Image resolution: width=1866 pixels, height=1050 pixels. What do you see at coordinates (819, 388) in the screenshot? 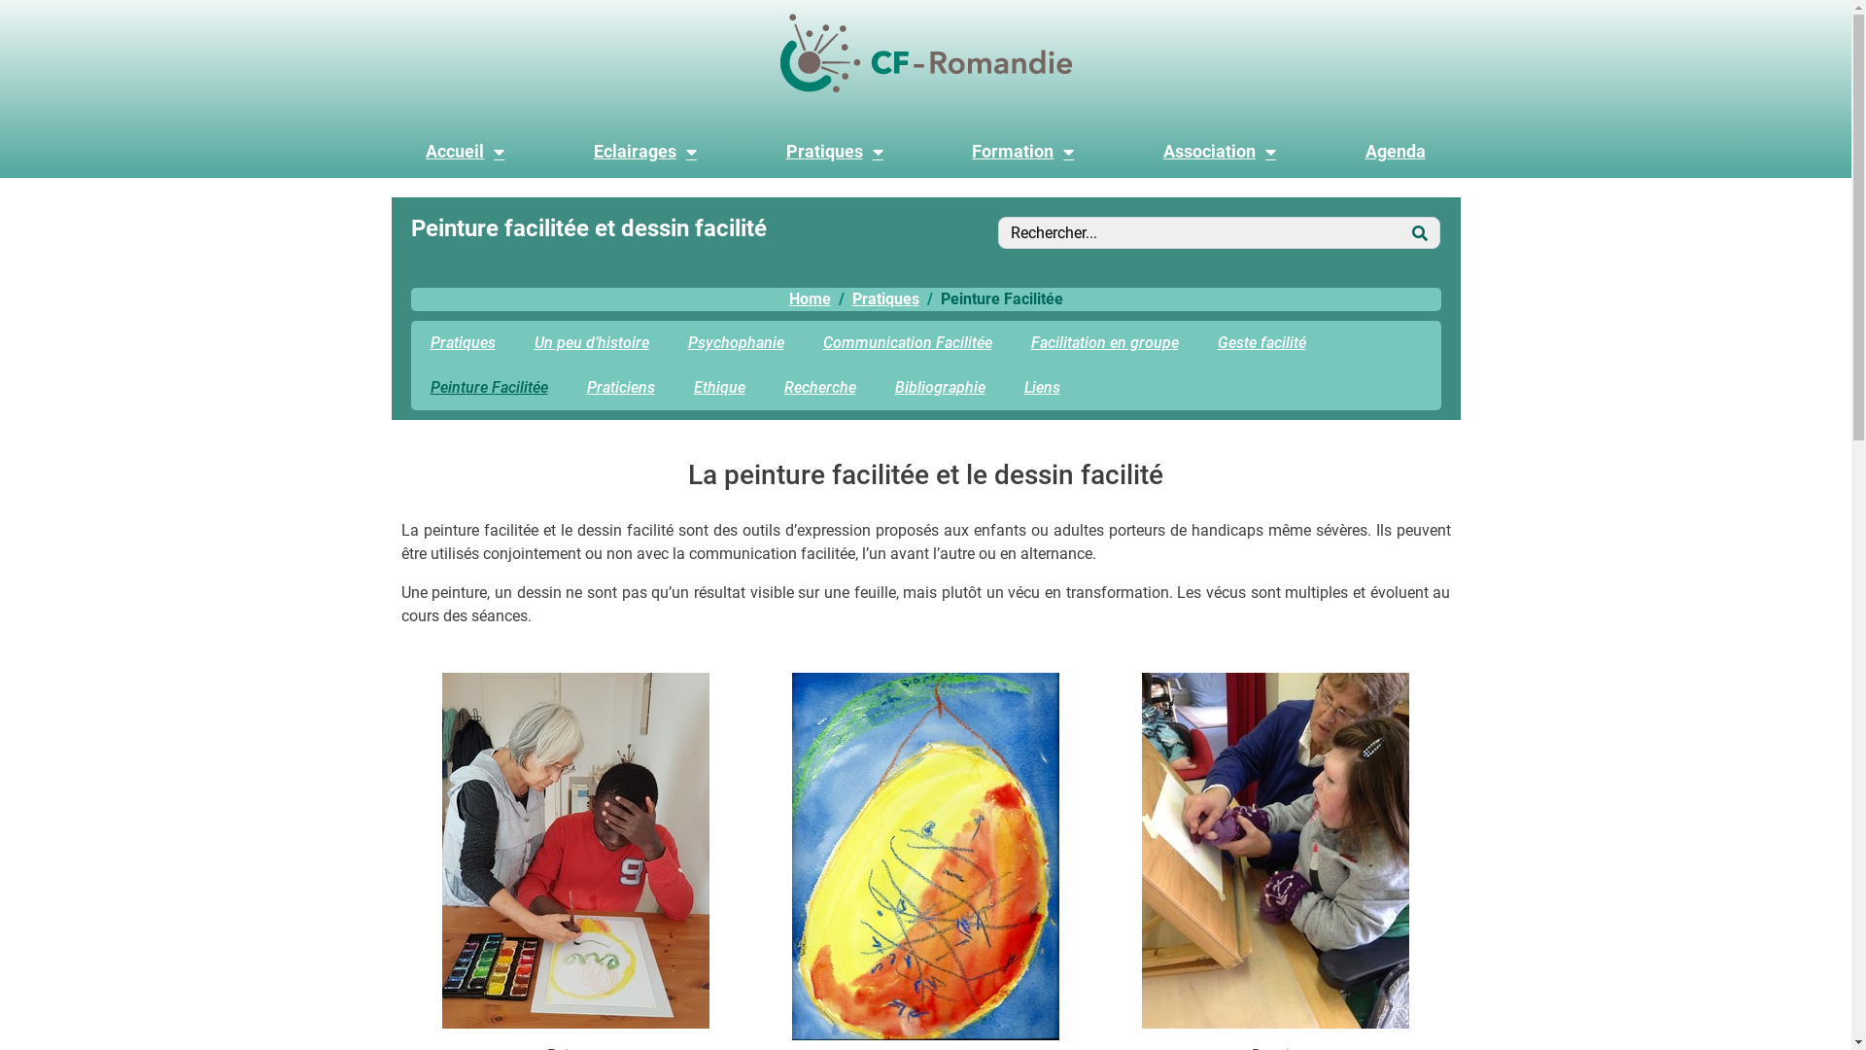
I see `Recherche` at bounding box center [819, 388].